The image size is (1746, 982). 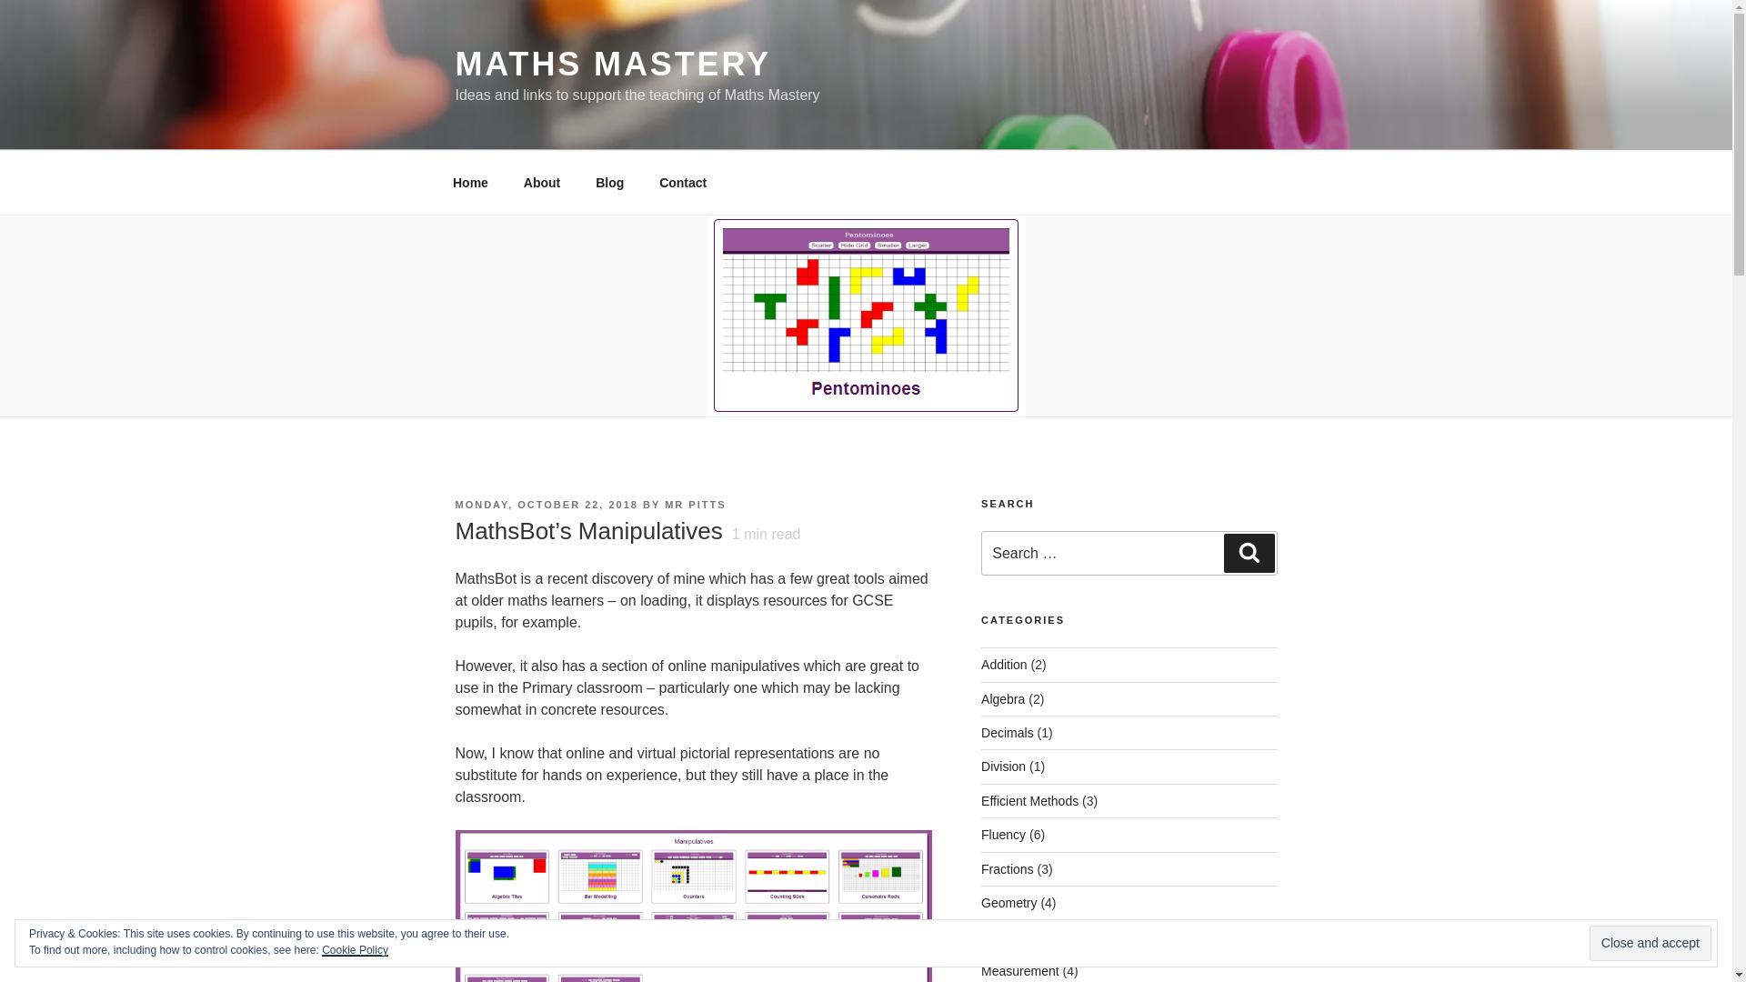 What do you see at coordinates (683, 182) in the screenshot?
I see `Contact` at bounding box center [683, 182].